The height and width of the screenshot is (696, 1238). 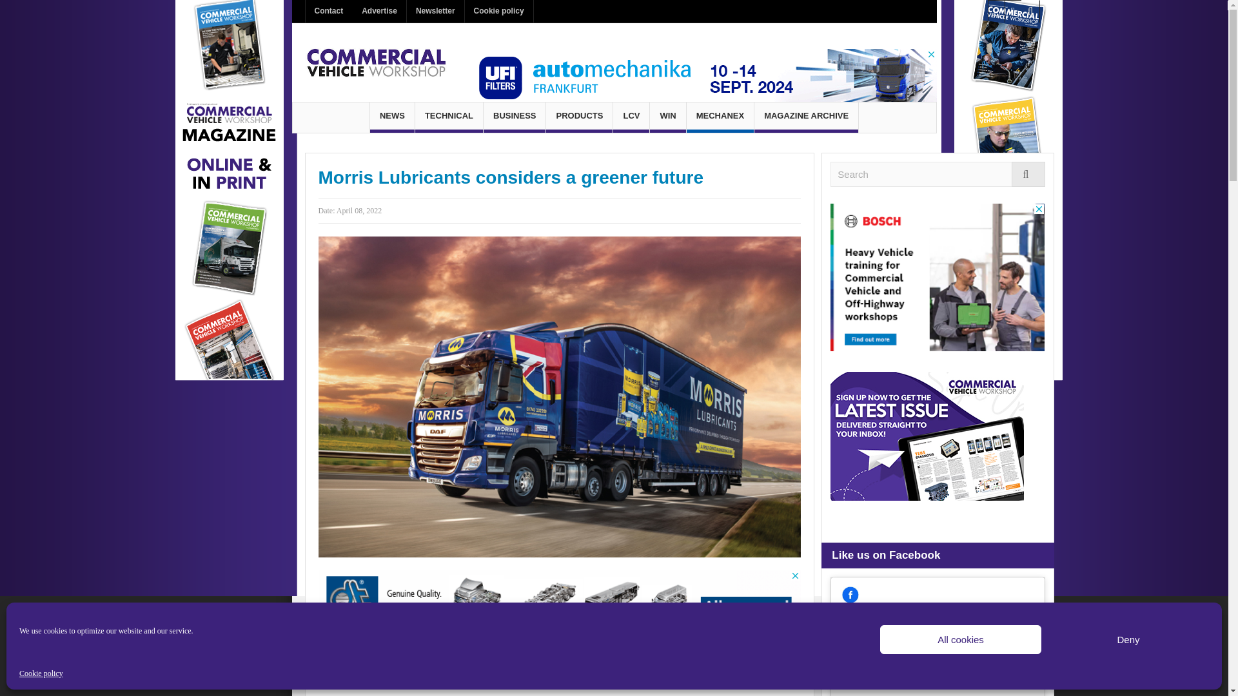 What do you see at coordinates (720, 117) in the screenshot?
I see `MECHANEX` at bounding box center [720, 117].